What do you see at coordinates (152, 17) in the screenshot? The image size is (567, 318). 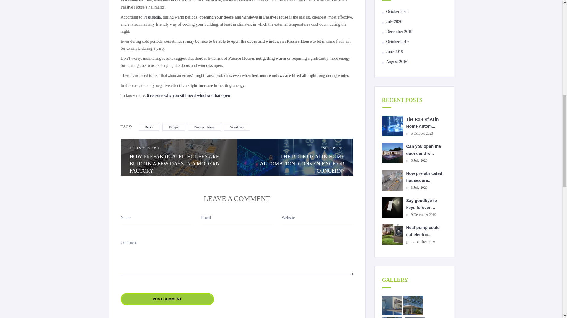 I see `Passipedia` at bounding box center [152, 17].